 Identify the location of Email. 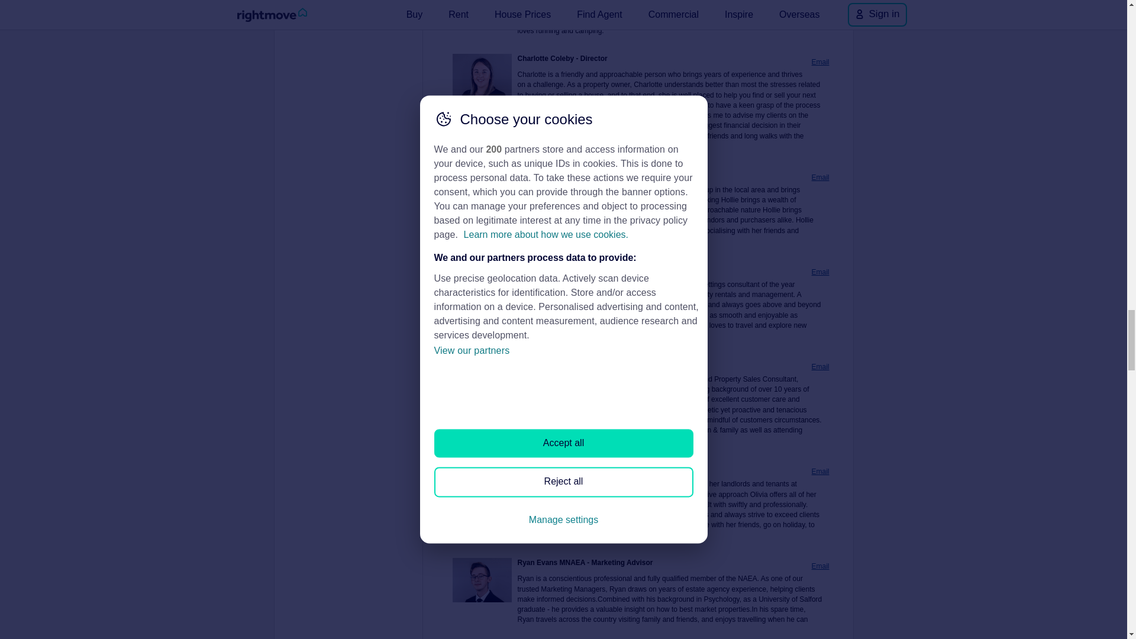
(820, 272).